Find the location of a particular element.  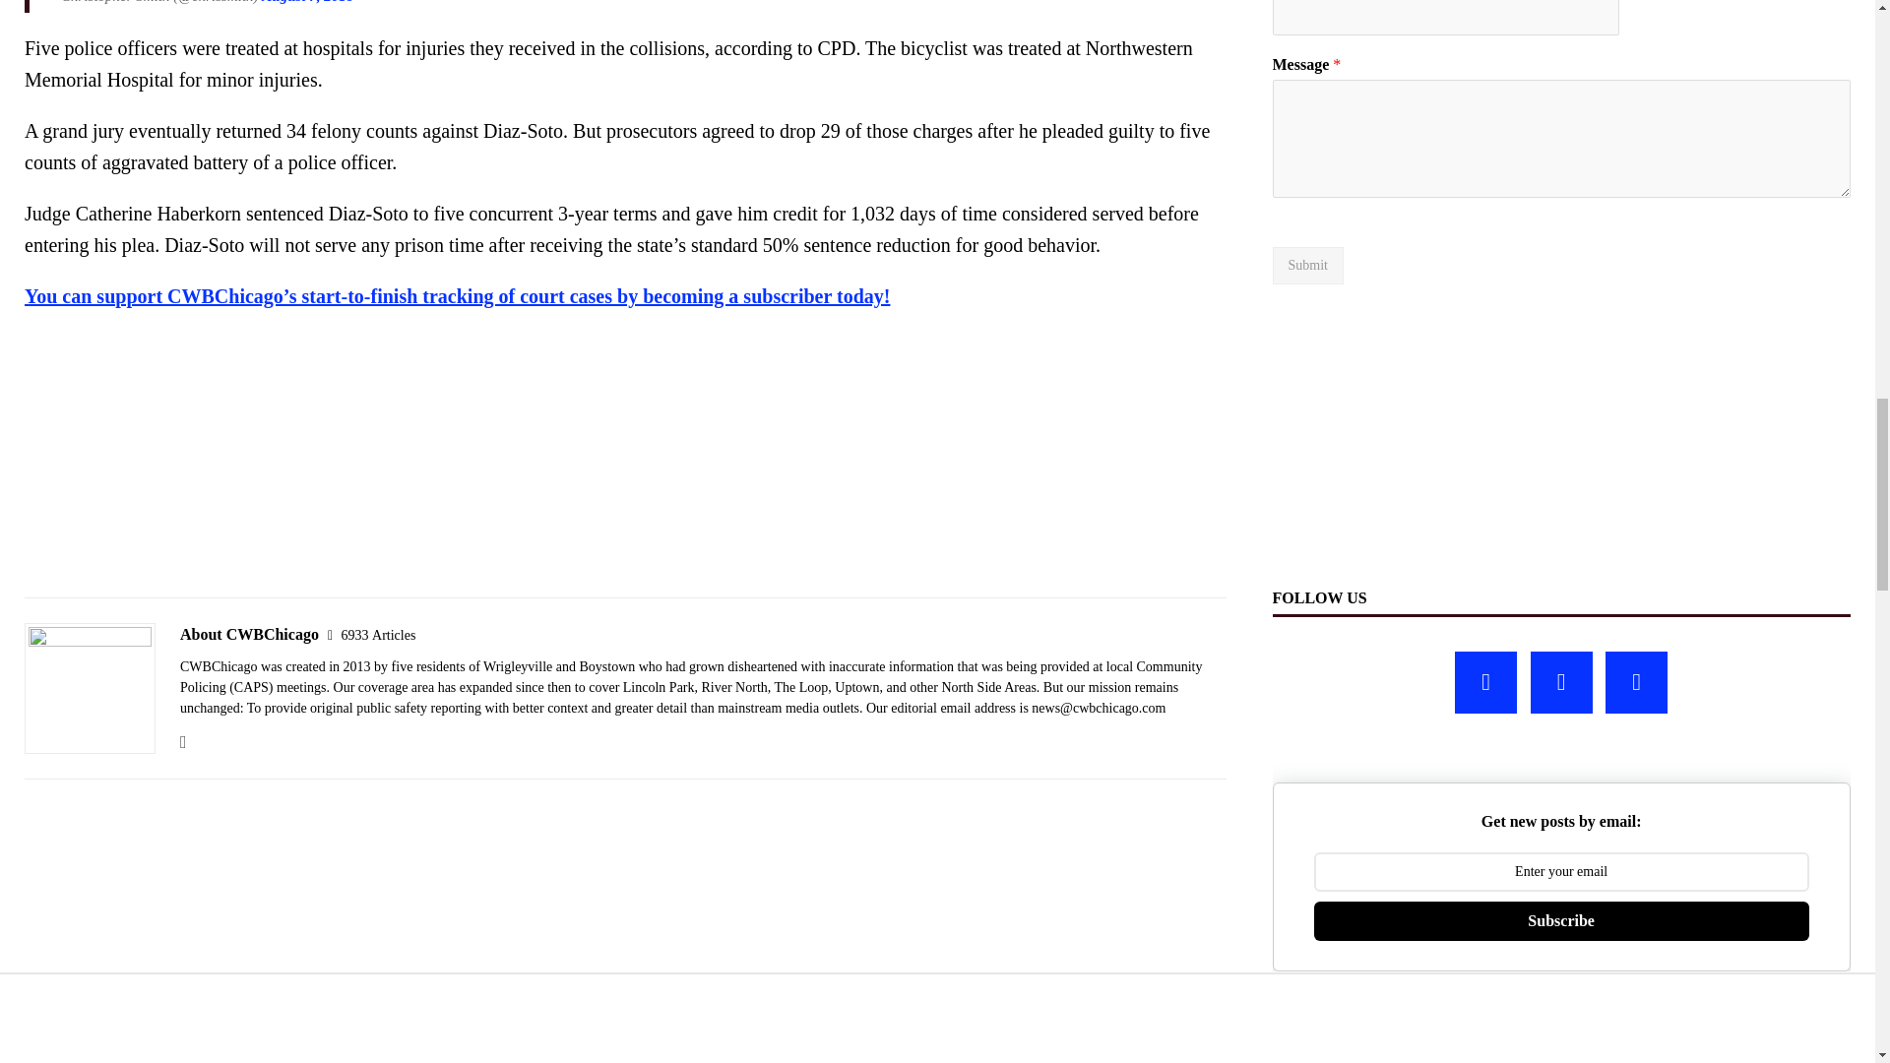

Subscribe is located at coordinates (1561, 920).